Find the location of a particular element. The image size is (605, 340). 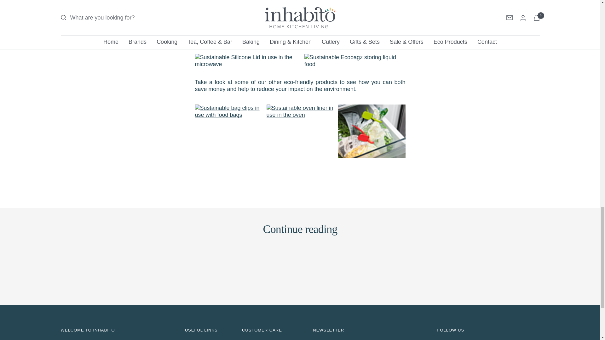

Eco Food Ties is located at coordinates (372, 138).